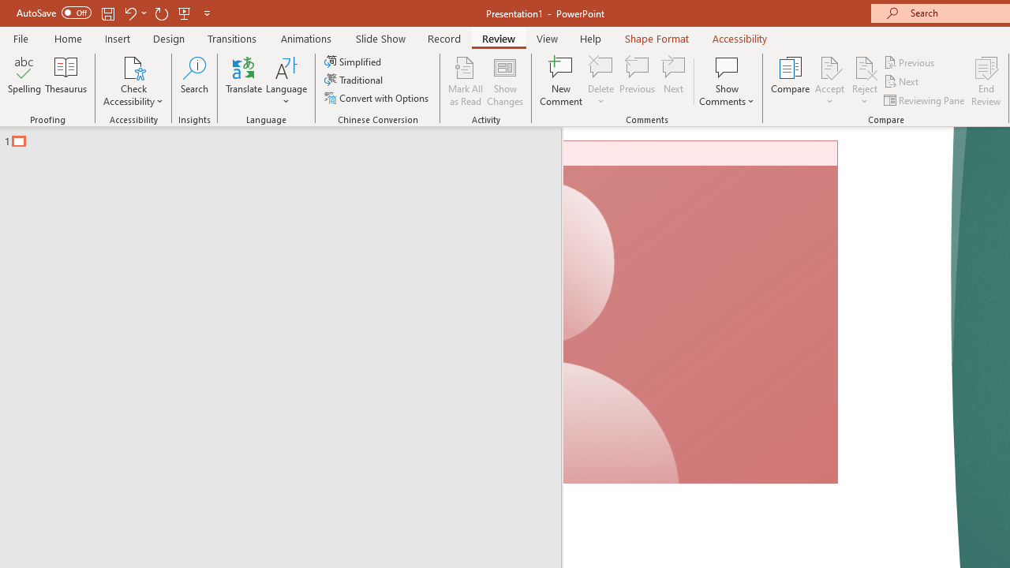 The height and width of the screenshot is (568, 1010). I want to click on New Comment, so click(562, 80).